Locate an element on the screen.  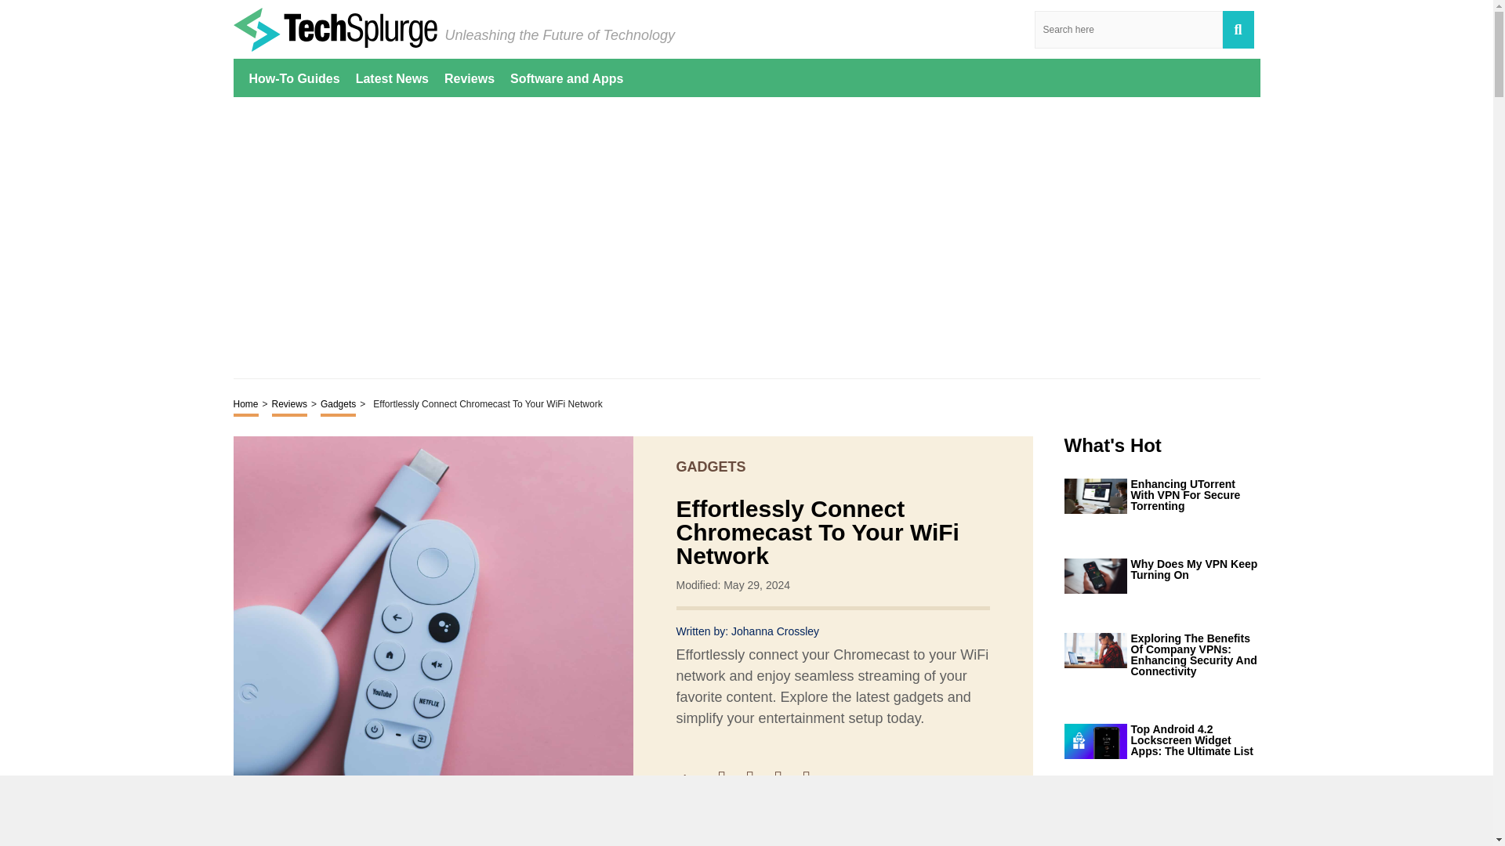
How-To Guides is located at coordinates (295, 78).